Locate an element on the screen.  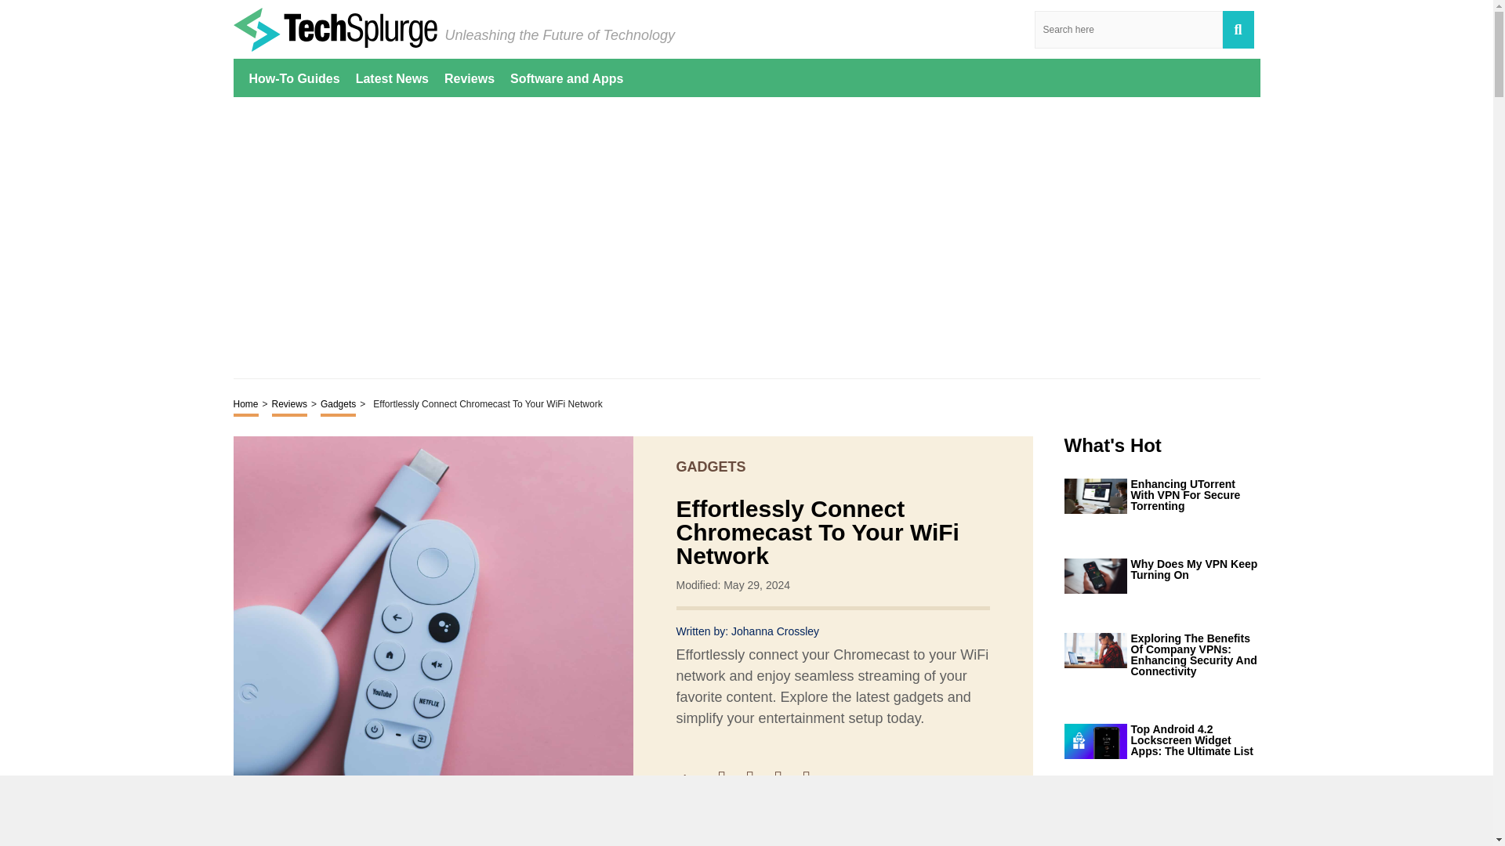
How-To Guides is located at coordinates (295, 78).